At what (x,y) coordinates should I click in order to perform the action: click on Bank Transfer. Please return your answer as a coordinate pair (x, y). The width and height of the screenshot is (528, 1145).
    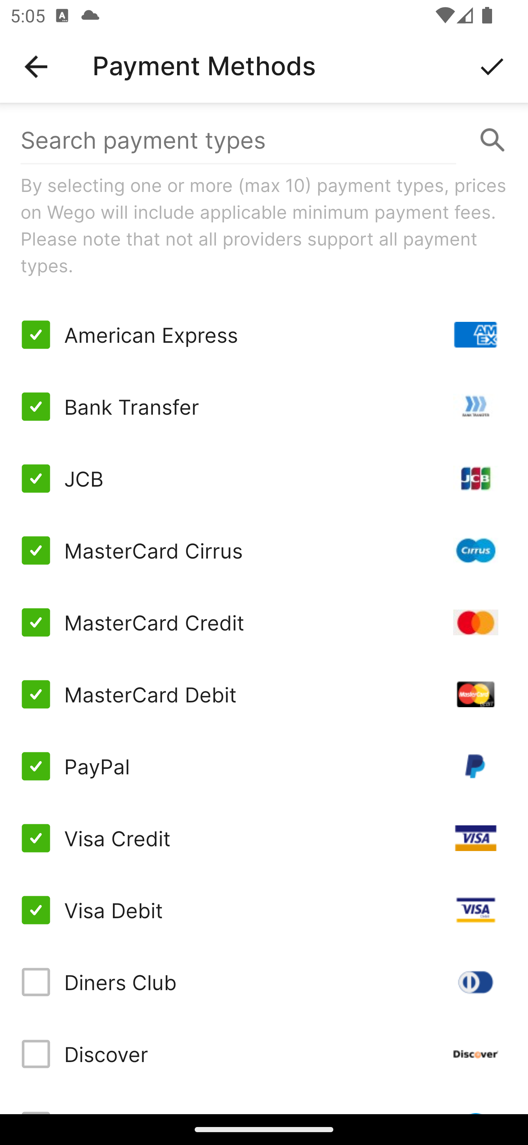
    Looking at the image, I should click on (264, 407).